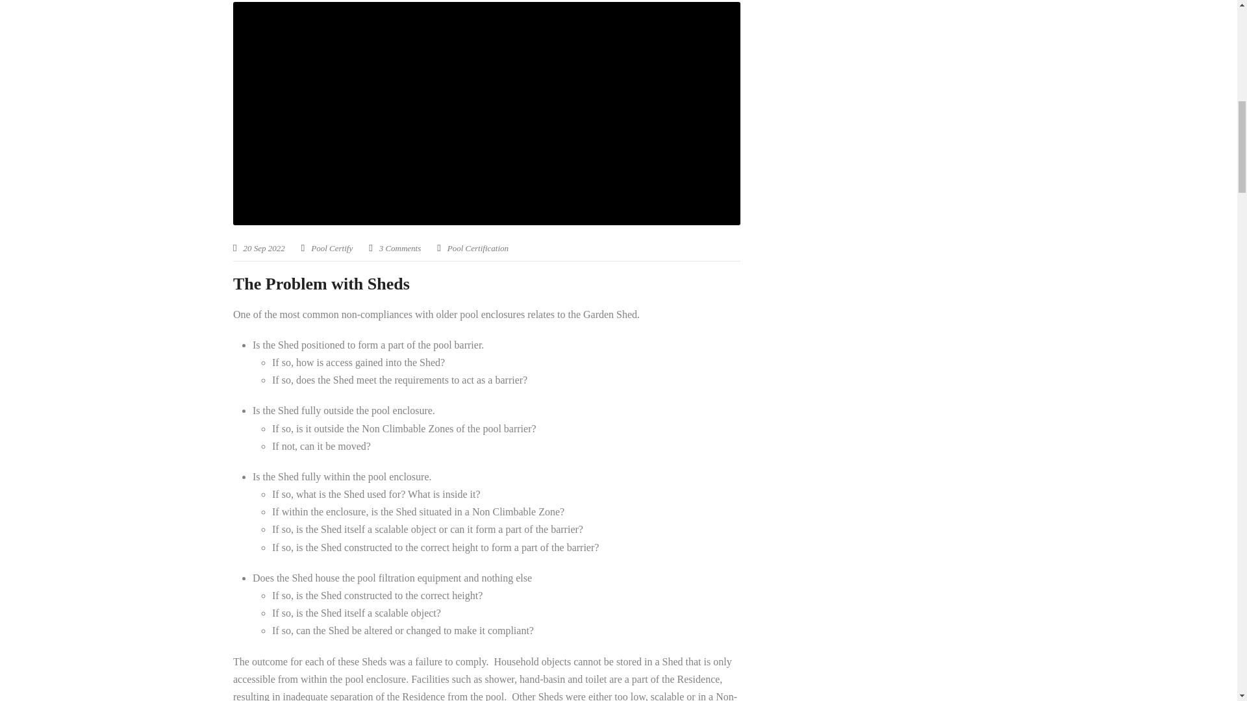  I want to click on 3 Comments, so click(400, 248).